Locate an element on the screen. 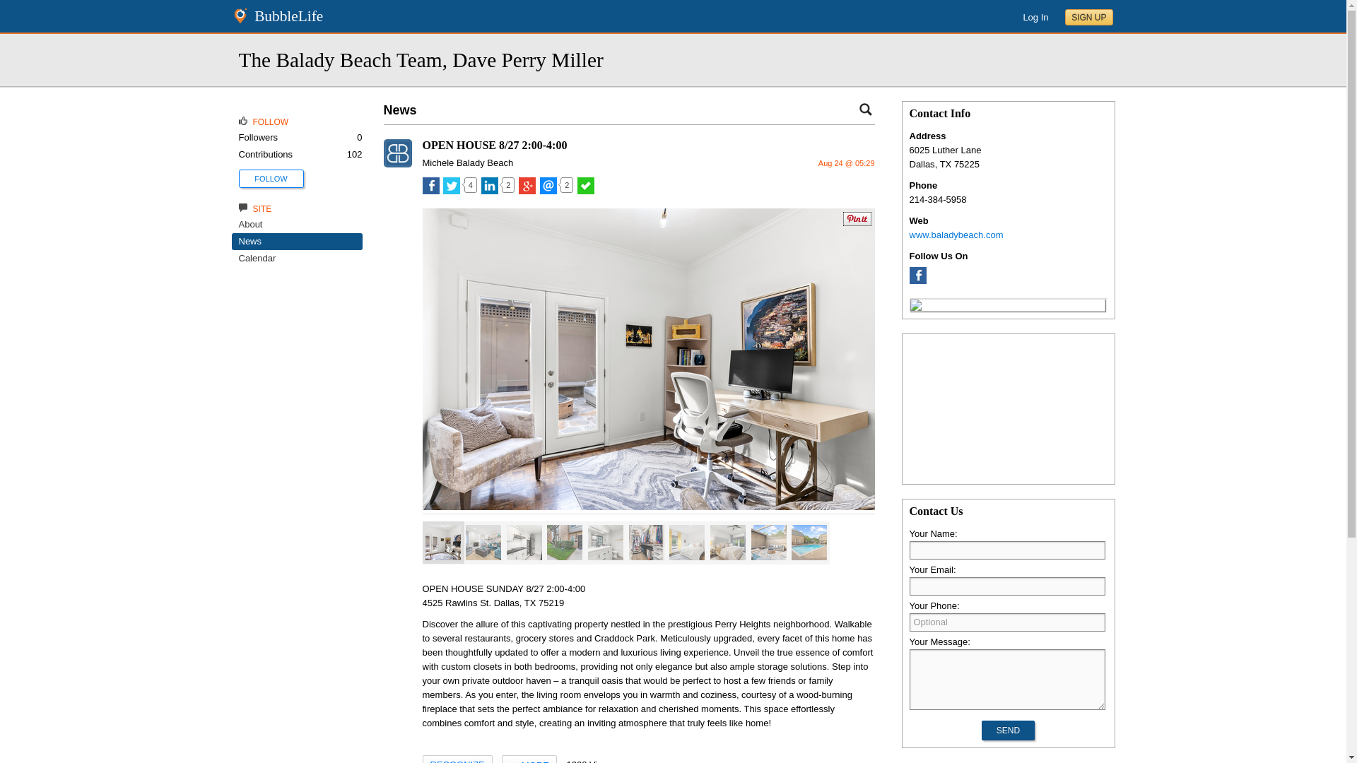 The image size is (1357, 763). View profile is located at coordinates (396, 164).